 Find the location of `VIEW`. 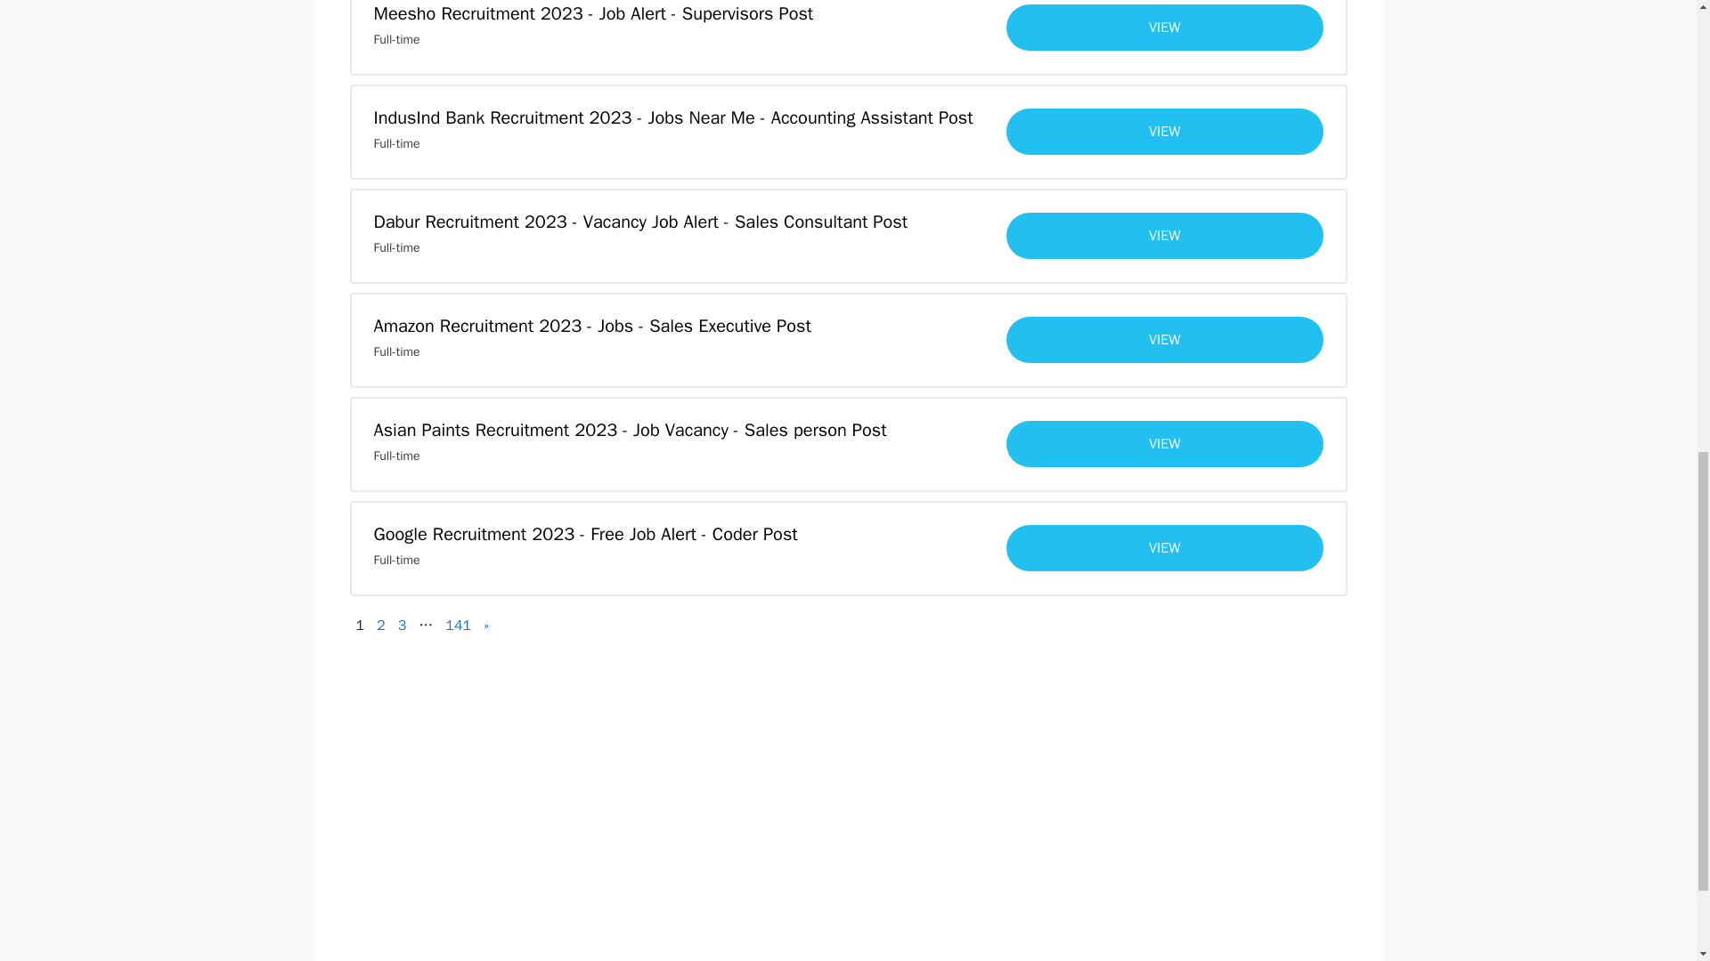

VIEW is located at coordinates (1165, 132).